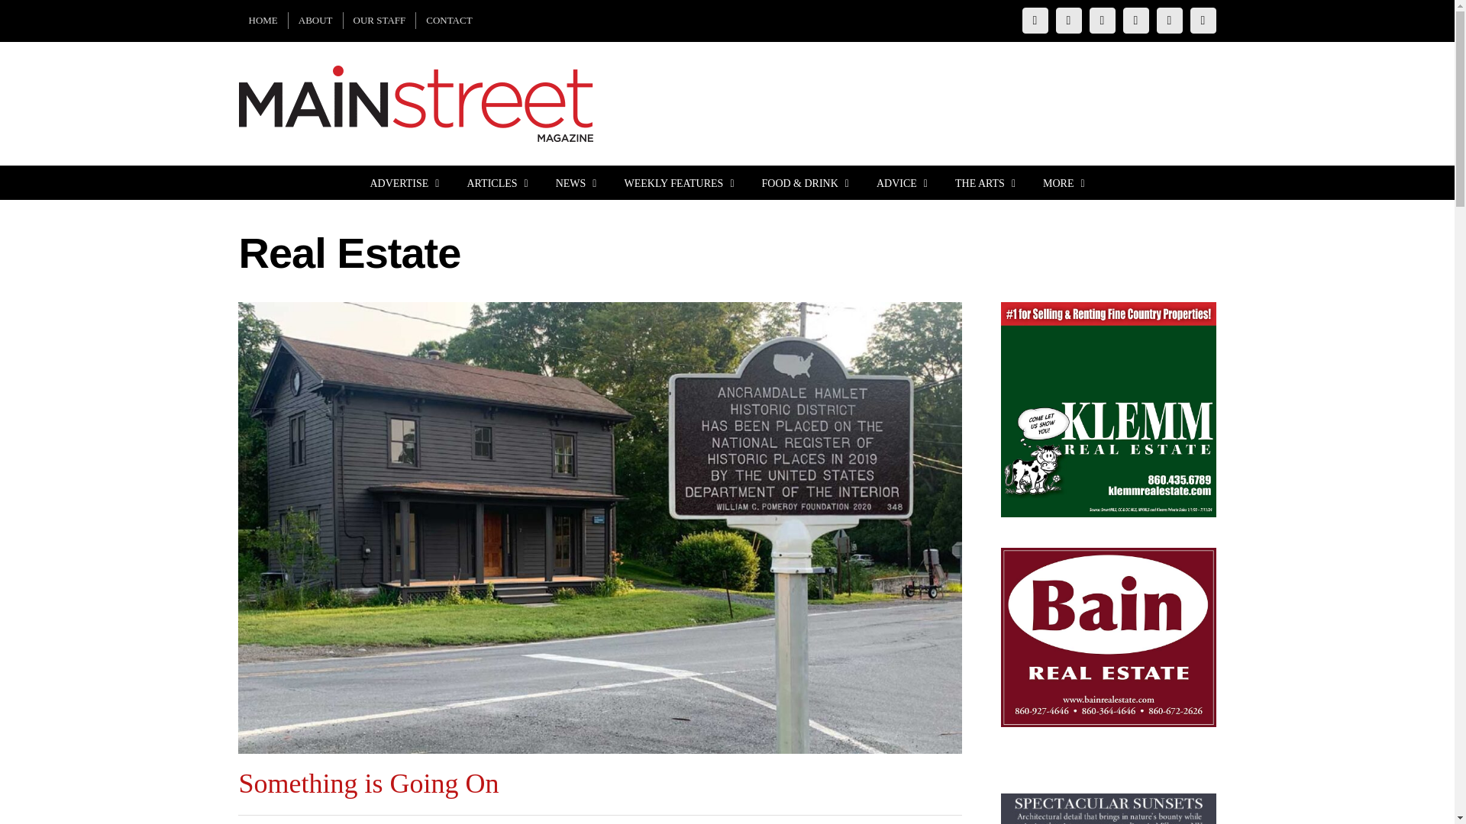  What do you see at coordinates (379, 20) in the screenshot?
I see `OUR STAFF` at bounding box center [379, 20].